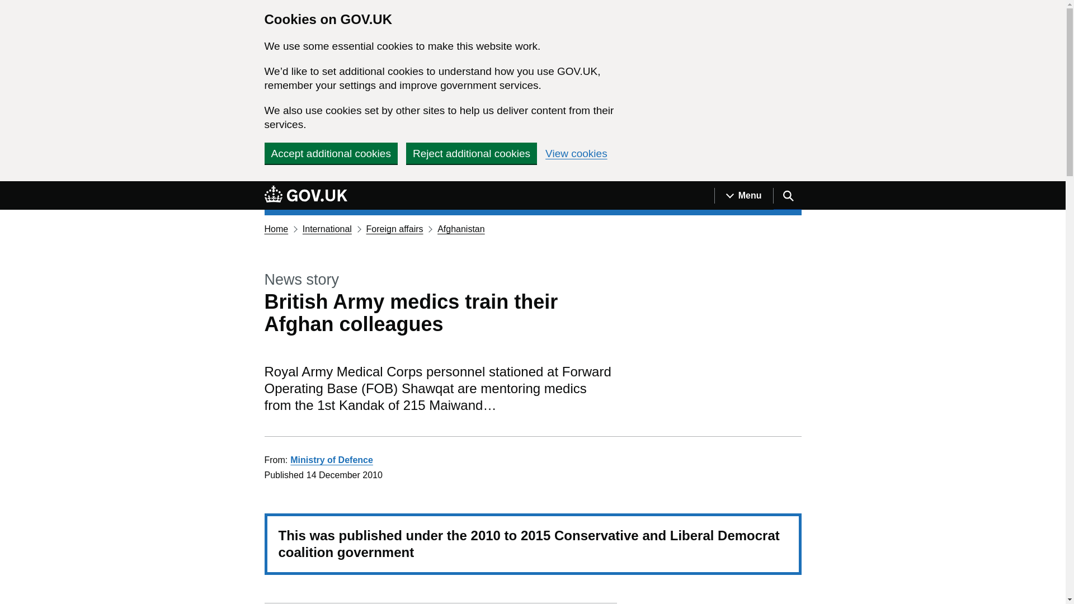 The width and height of the screenshot is (1074, 604). I want to click on Search GOV.UK, so click(787, 196).